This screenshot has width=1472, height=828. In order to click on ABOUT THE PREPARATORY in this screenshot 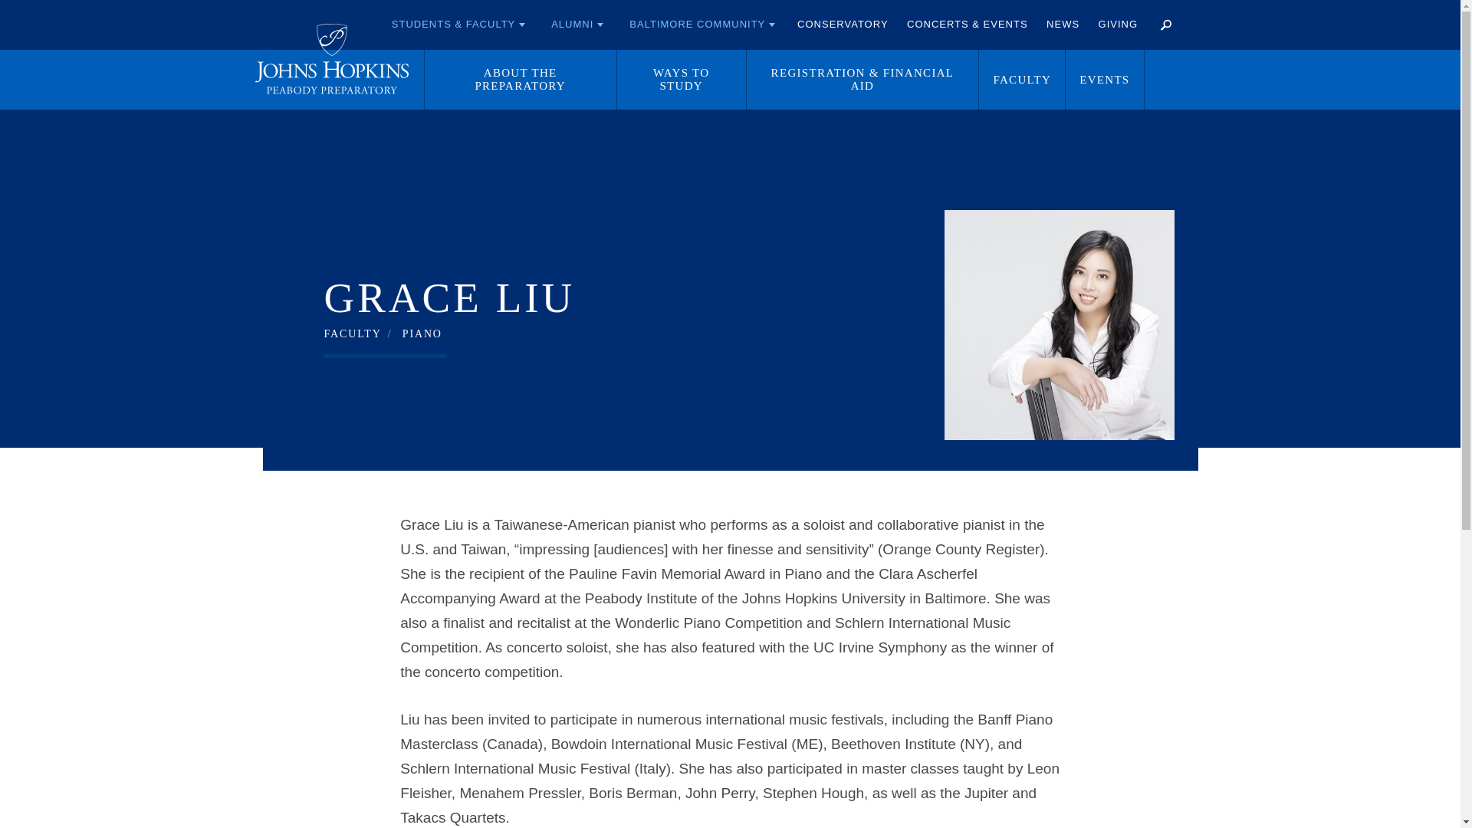, I will do `click(521, 79)`.